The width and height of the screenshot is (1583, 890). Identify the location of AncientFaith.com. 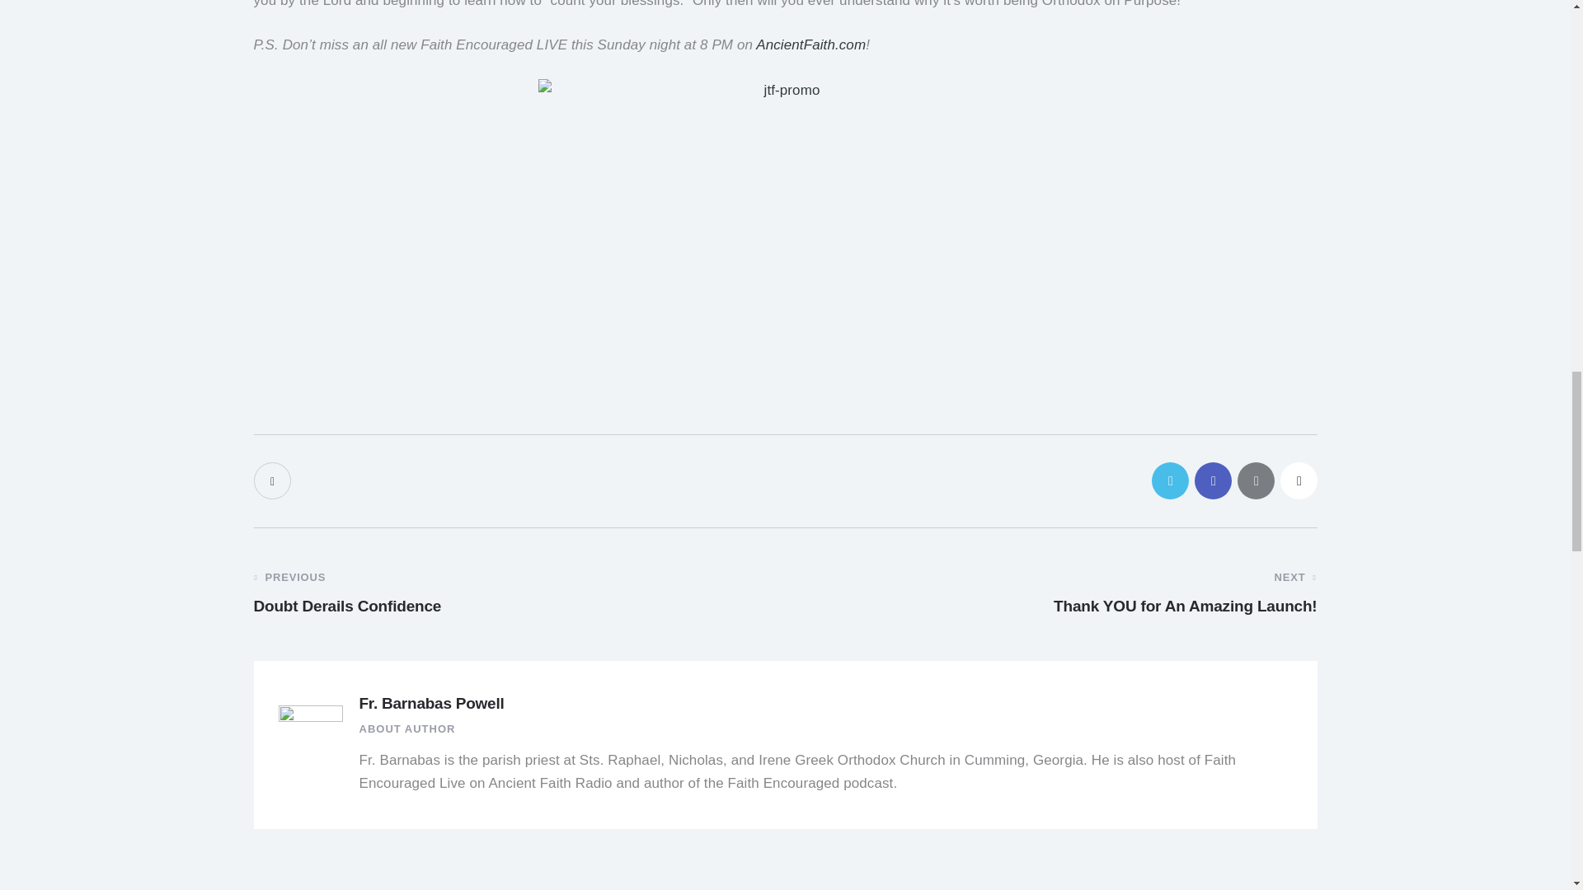
(811, 44).